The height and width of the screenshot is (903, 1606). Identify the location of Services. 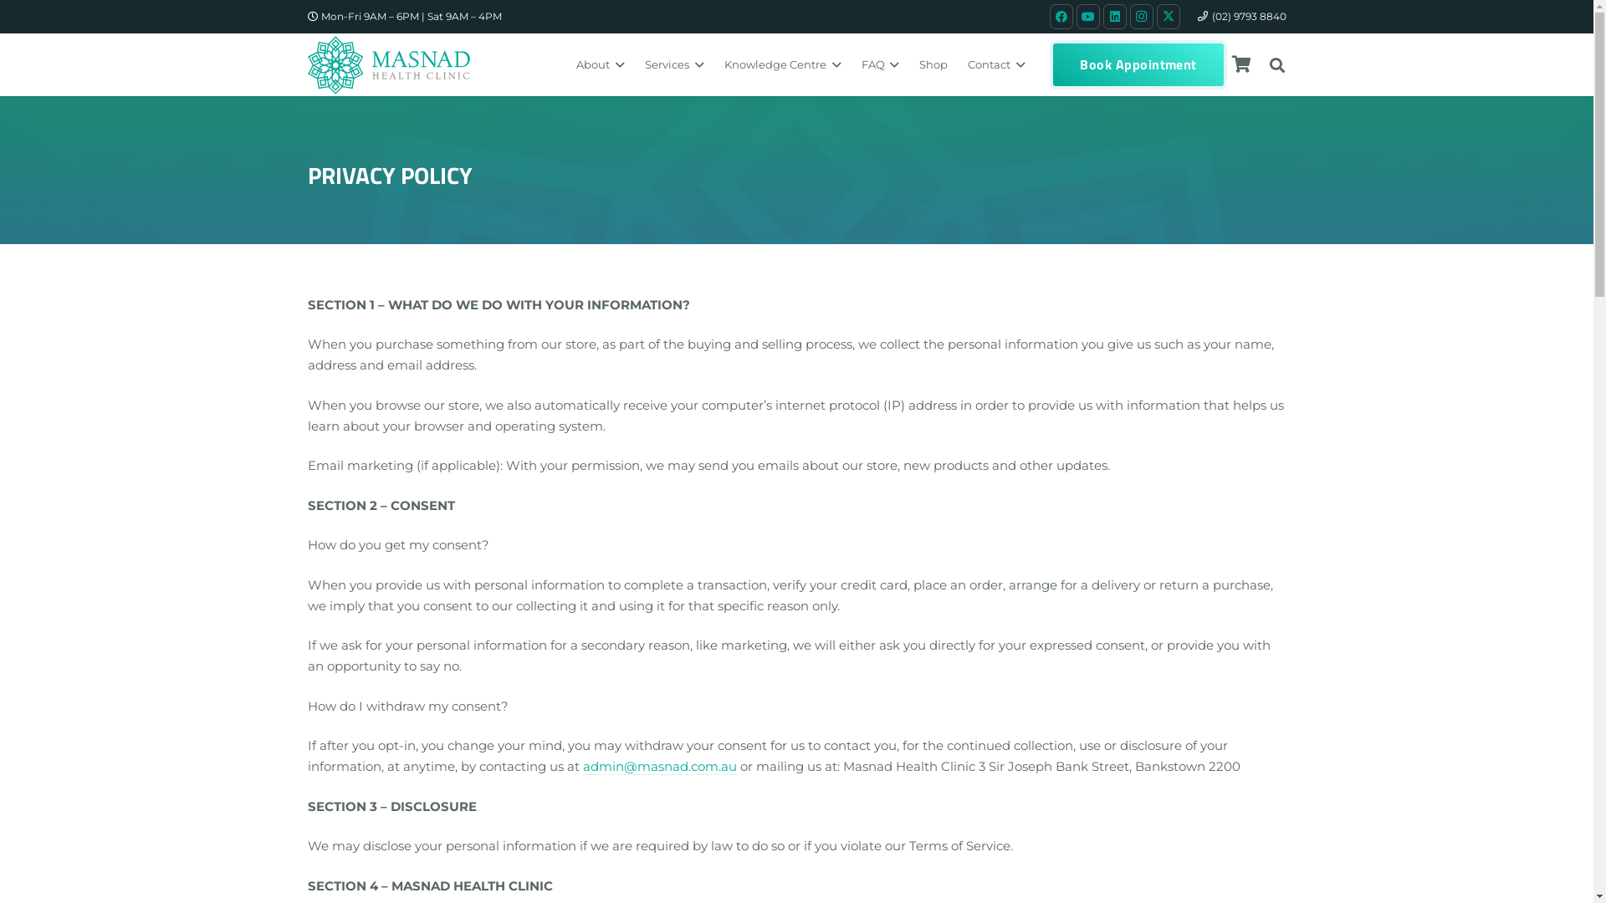
(674, 65).